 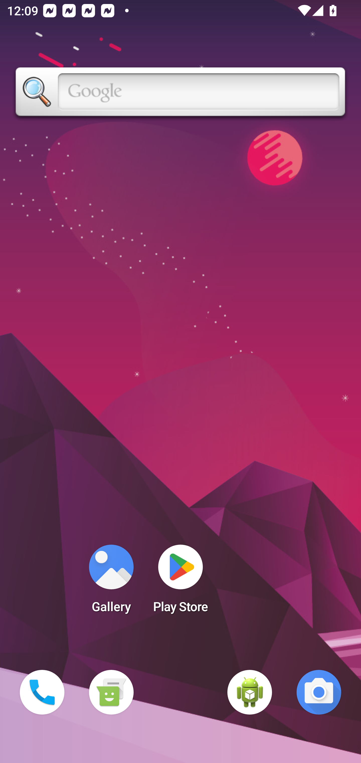 I want to click on Messaging, so click(x=111, y=692).